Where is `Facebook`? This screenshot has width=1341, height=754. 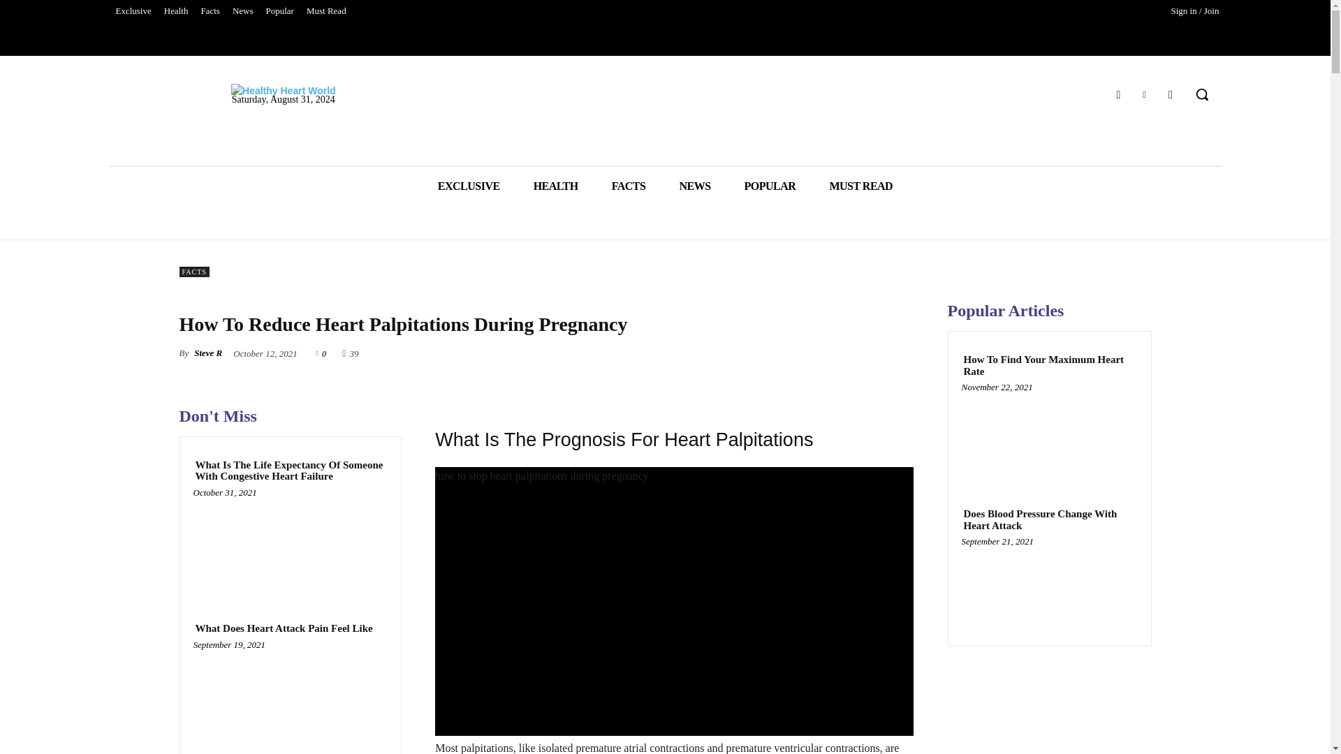
Facebook is located at coordinates (1117, 95).